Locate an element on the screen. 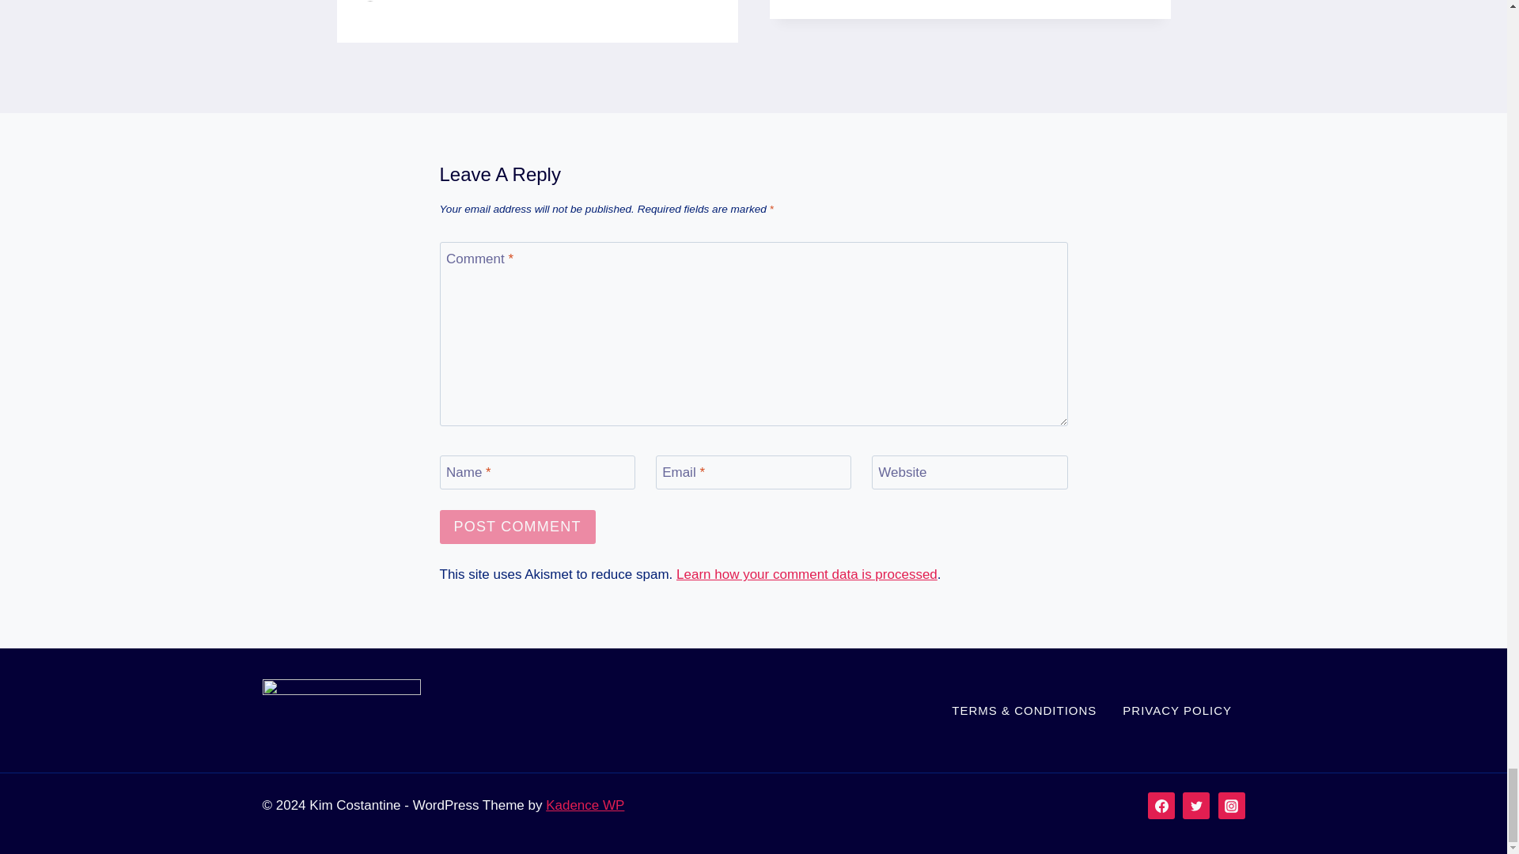 Image resolution: width=1519 pixels, height=854 pixels. Post Comment is located at coordinates (517, 527).